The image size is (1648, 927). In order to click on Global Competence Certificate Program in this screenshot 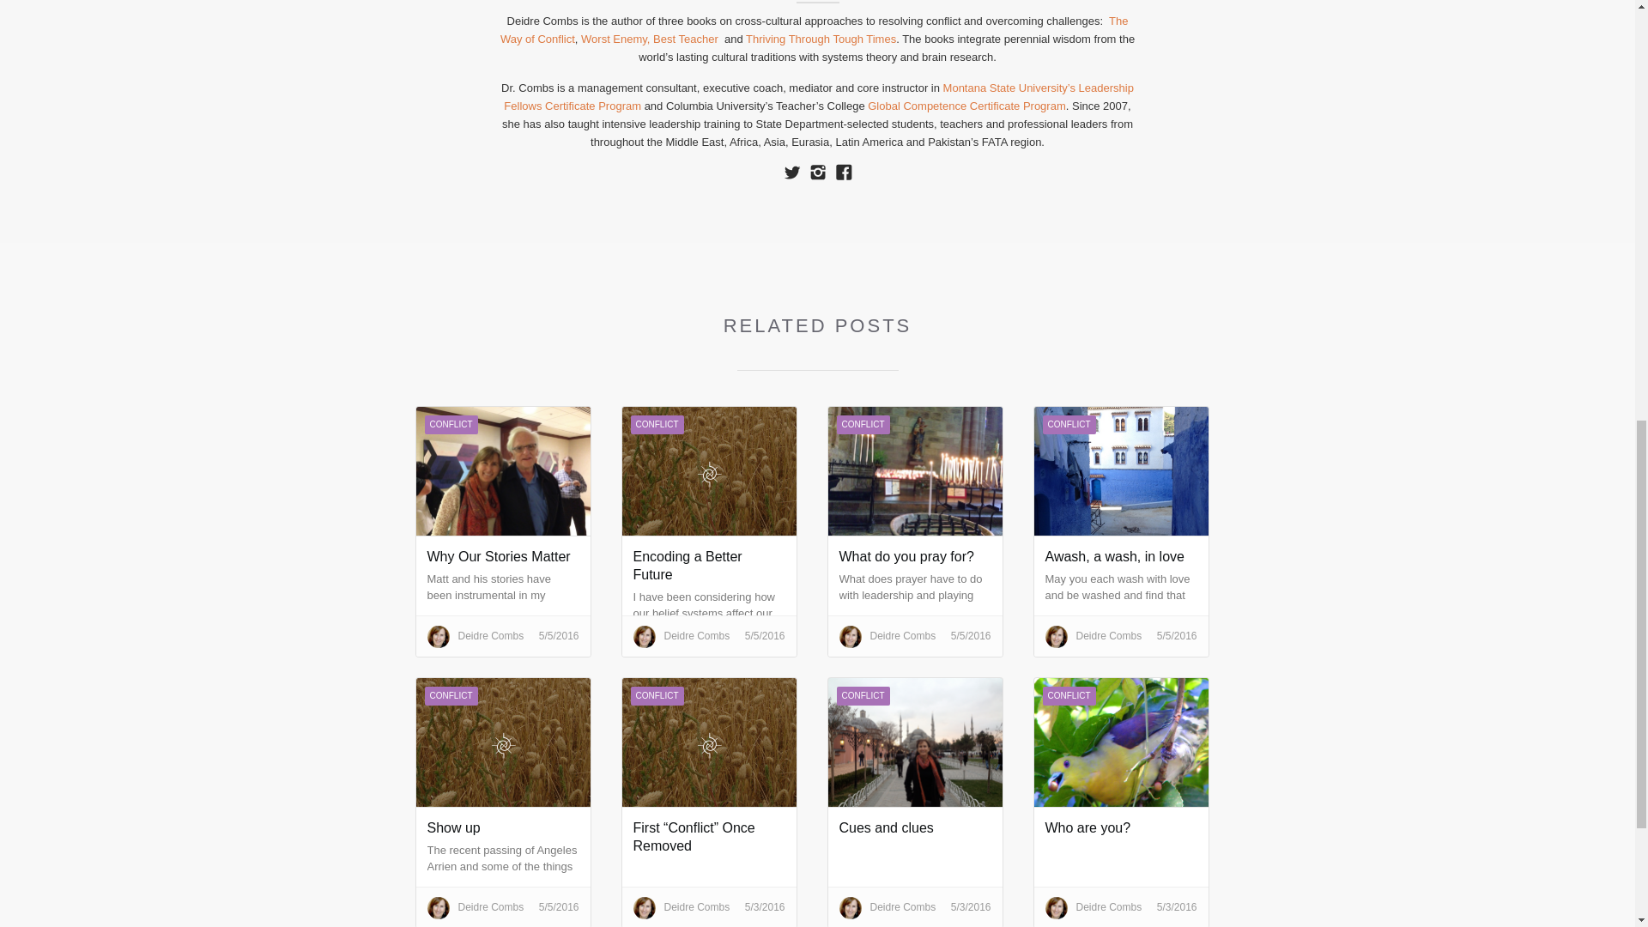, I will do `click(966, 105)`.